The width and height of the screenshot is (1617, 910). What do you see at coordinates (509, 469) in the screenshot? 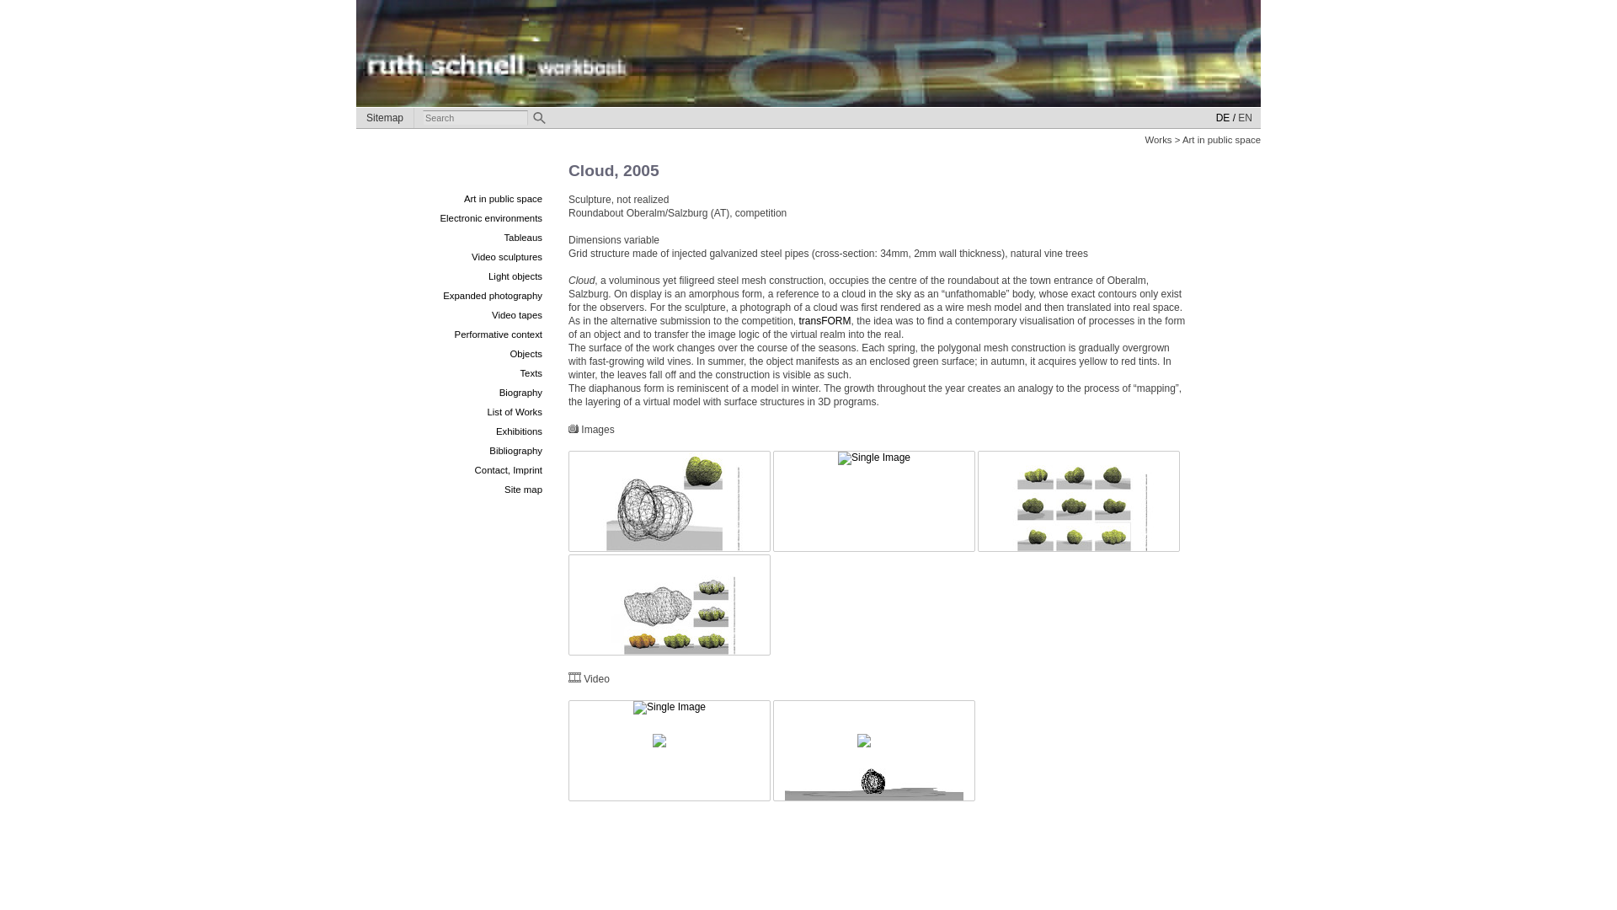
I see `Contact, Imprint` at bounding box center [509, 469].